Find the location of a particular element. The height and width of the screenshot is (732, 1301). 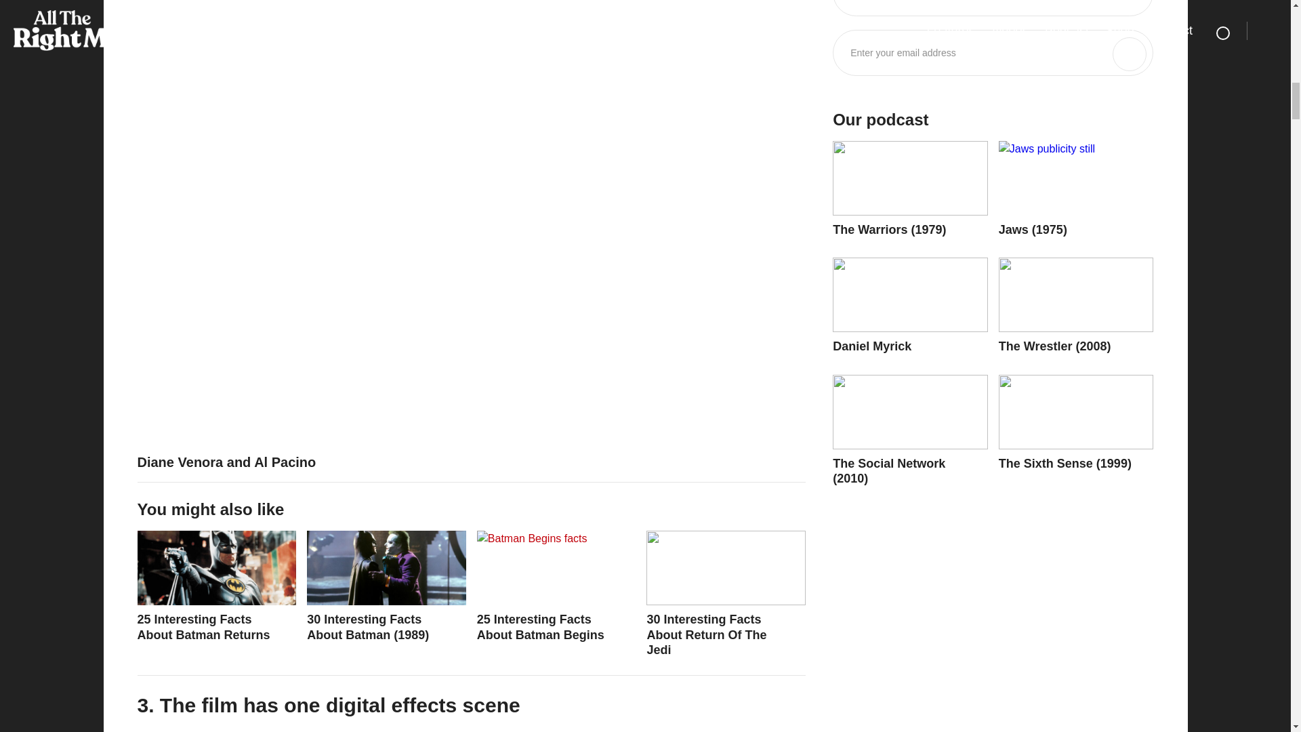

30 Interesting Facts About Return Of The Jedi is located at coordinates (726, 594).